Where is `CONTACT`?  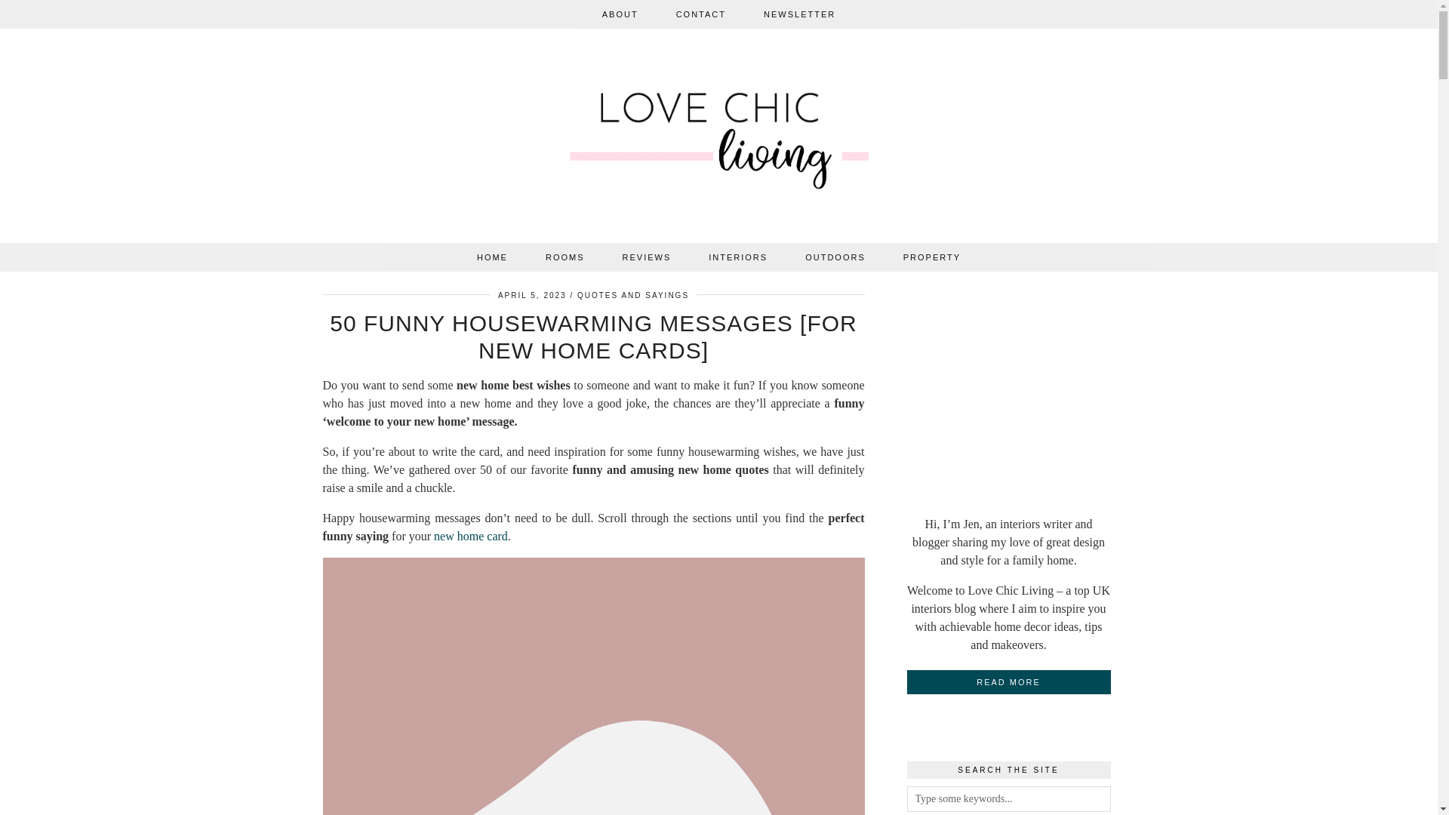 CONTACT is located at coordinates (700, 14).